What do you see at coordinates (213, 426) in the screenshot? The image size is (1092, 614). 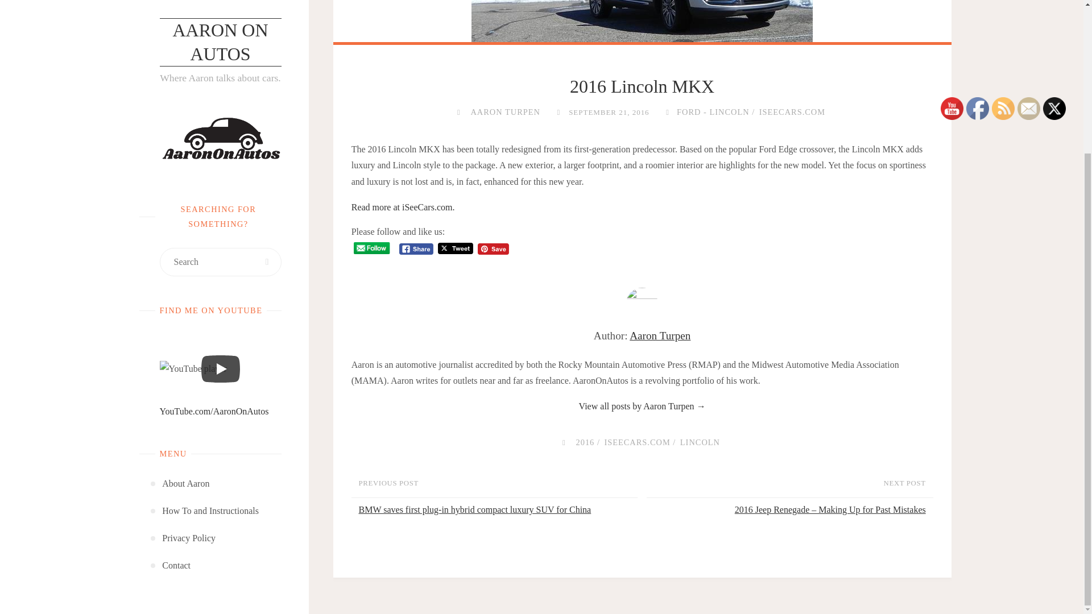 I see `Verbosa WordPress Theme by Cryout Creations` at bounding box center [213, 426].